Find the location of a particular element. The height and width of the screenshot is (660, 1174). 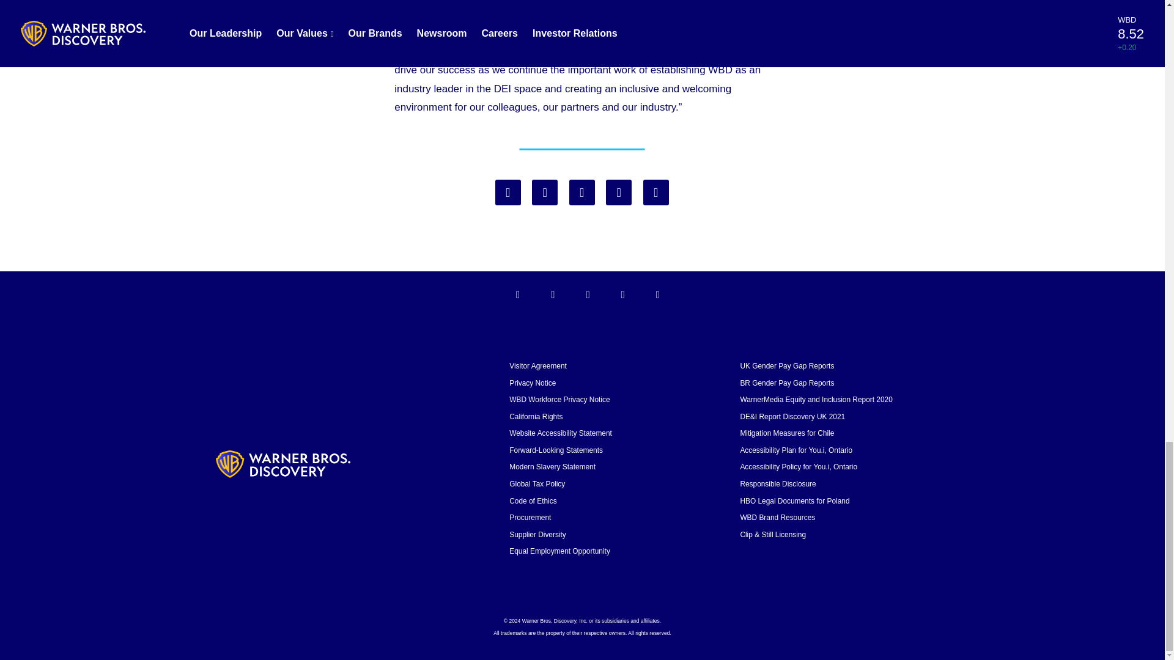

Equal Employment Opportunity is located at coordinates (560, 551).